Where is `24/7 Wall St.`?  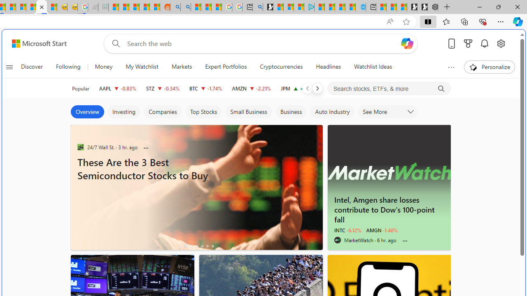
24/7 Wall St. is located at coordinates (81, 147).